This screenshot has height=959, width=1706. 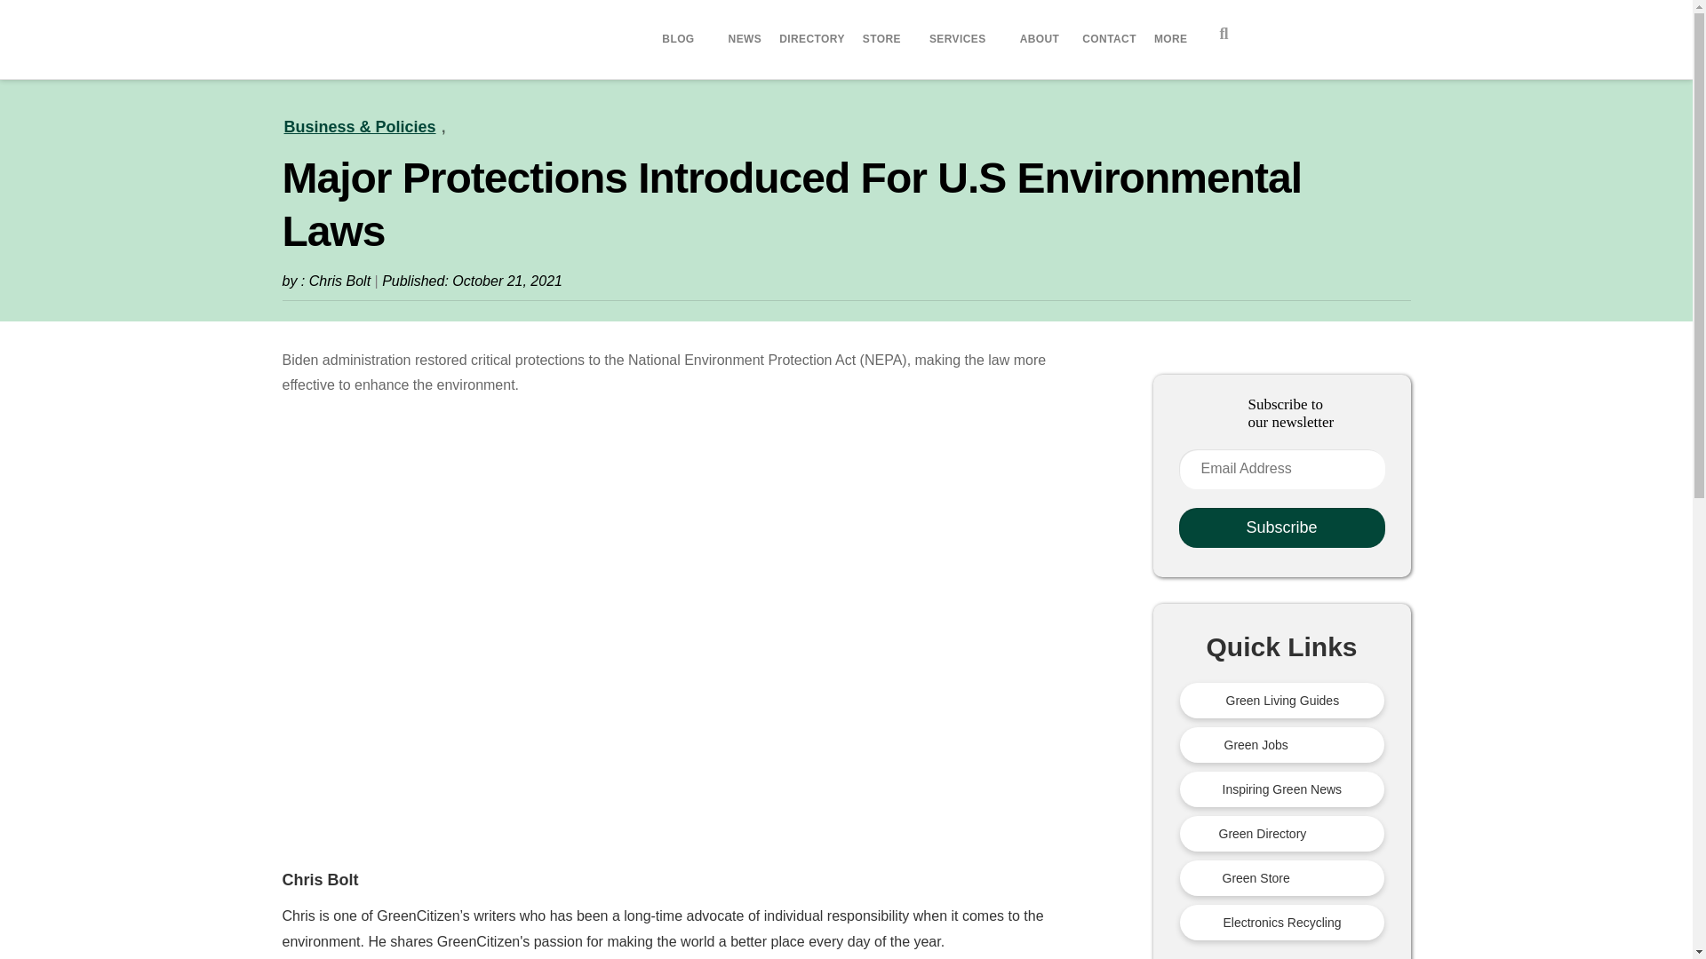 I want to click on MORE, so click(x=1173, y=38).